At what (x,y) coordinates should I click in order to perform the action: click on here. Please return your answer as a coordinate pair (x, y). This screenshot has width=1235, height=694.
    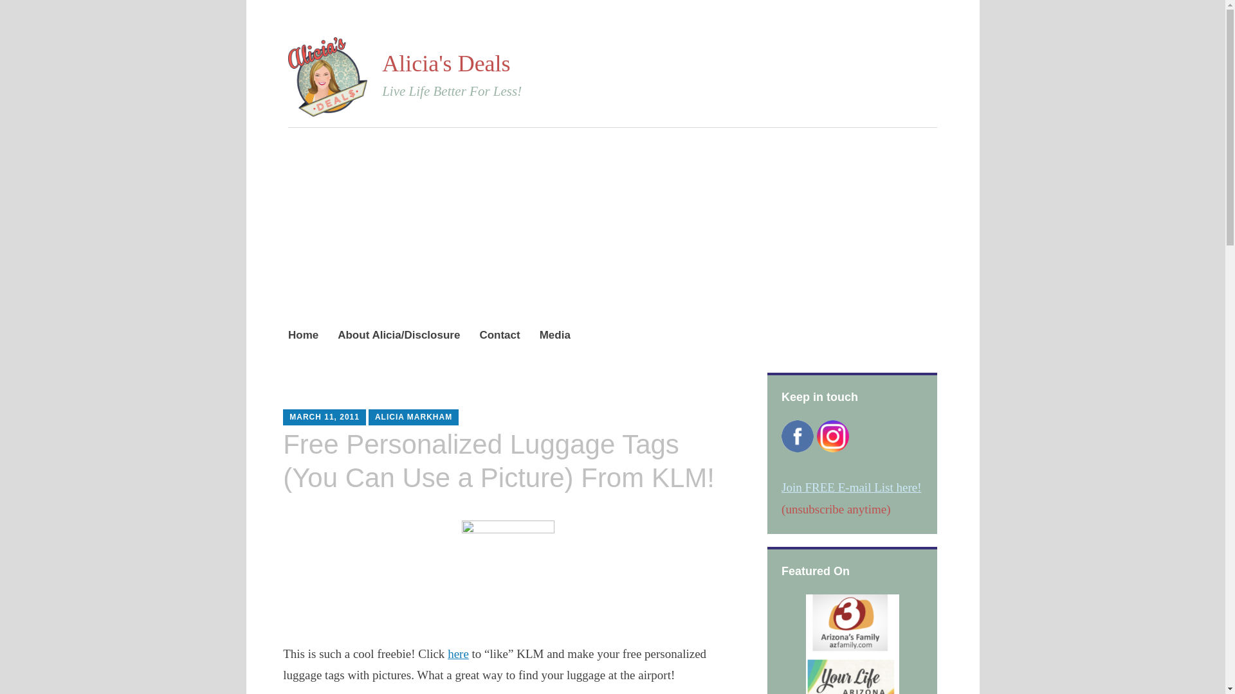
    Looking at the image, I should click on (458, 654).